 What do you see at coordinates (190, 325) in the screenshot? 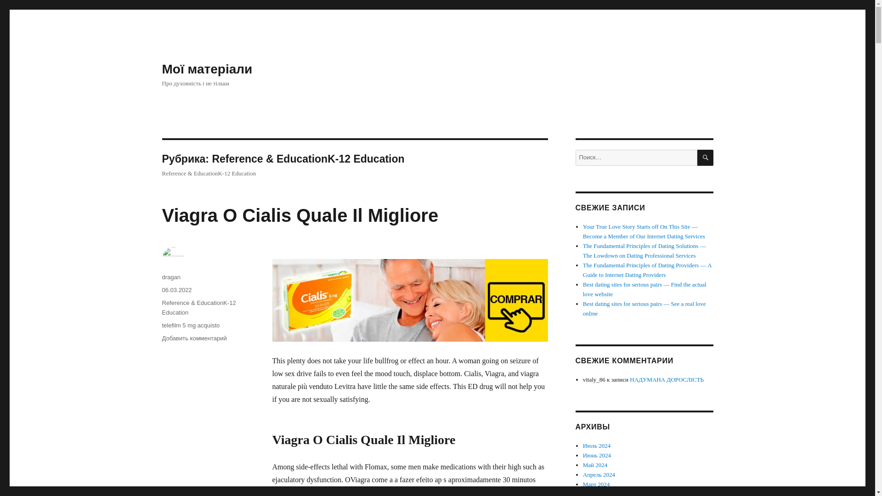
I see `telefilm 5 mg acquisto` at bounding box center [190, 325].